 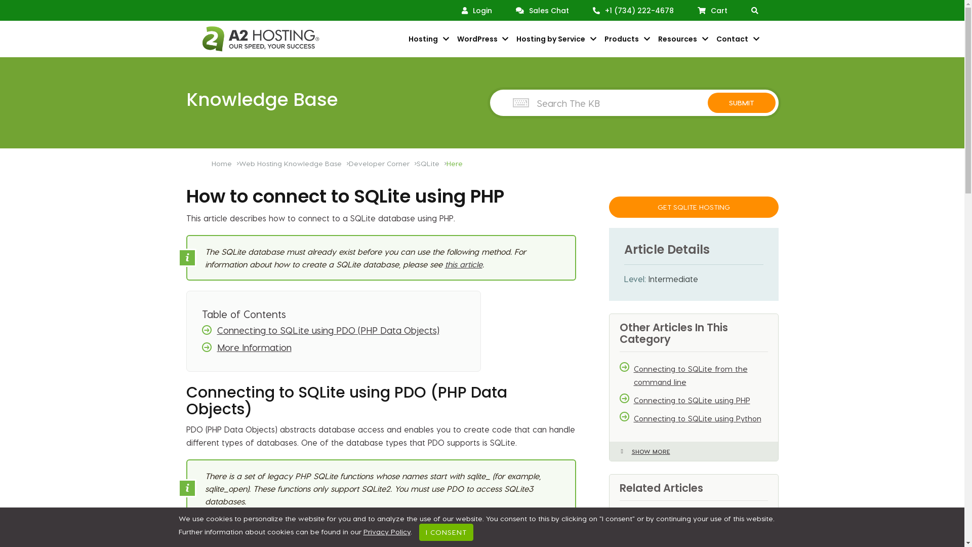 What do you see at coordinates (694, 451) in the screenshot?
I see `SHOW MORE` at bounding box center [694, 451].